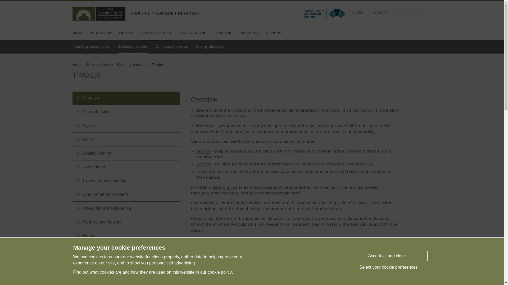 This screenshot has width=508, height=285. Describe the element at coordinates (203, 164) in the screenshot. I see `Wet rot` at that location.